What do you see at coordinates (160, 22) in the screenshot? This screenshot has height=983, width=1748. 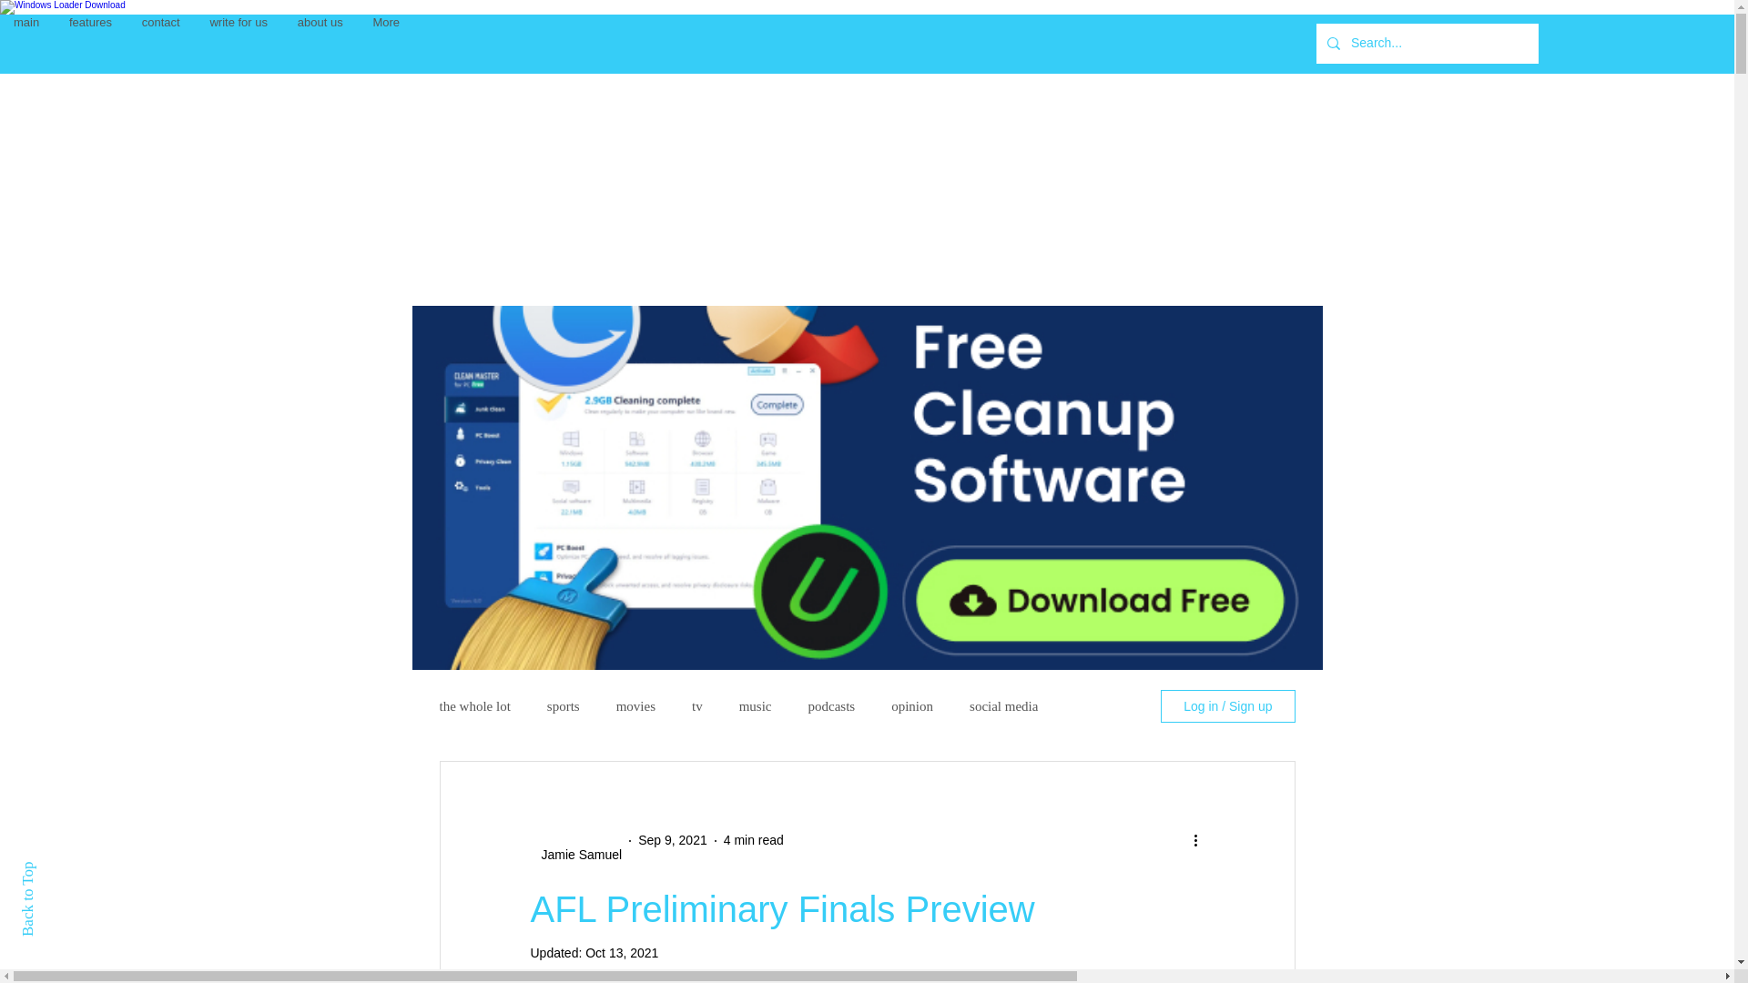 I see `contact` at bounding box center [160, 22].